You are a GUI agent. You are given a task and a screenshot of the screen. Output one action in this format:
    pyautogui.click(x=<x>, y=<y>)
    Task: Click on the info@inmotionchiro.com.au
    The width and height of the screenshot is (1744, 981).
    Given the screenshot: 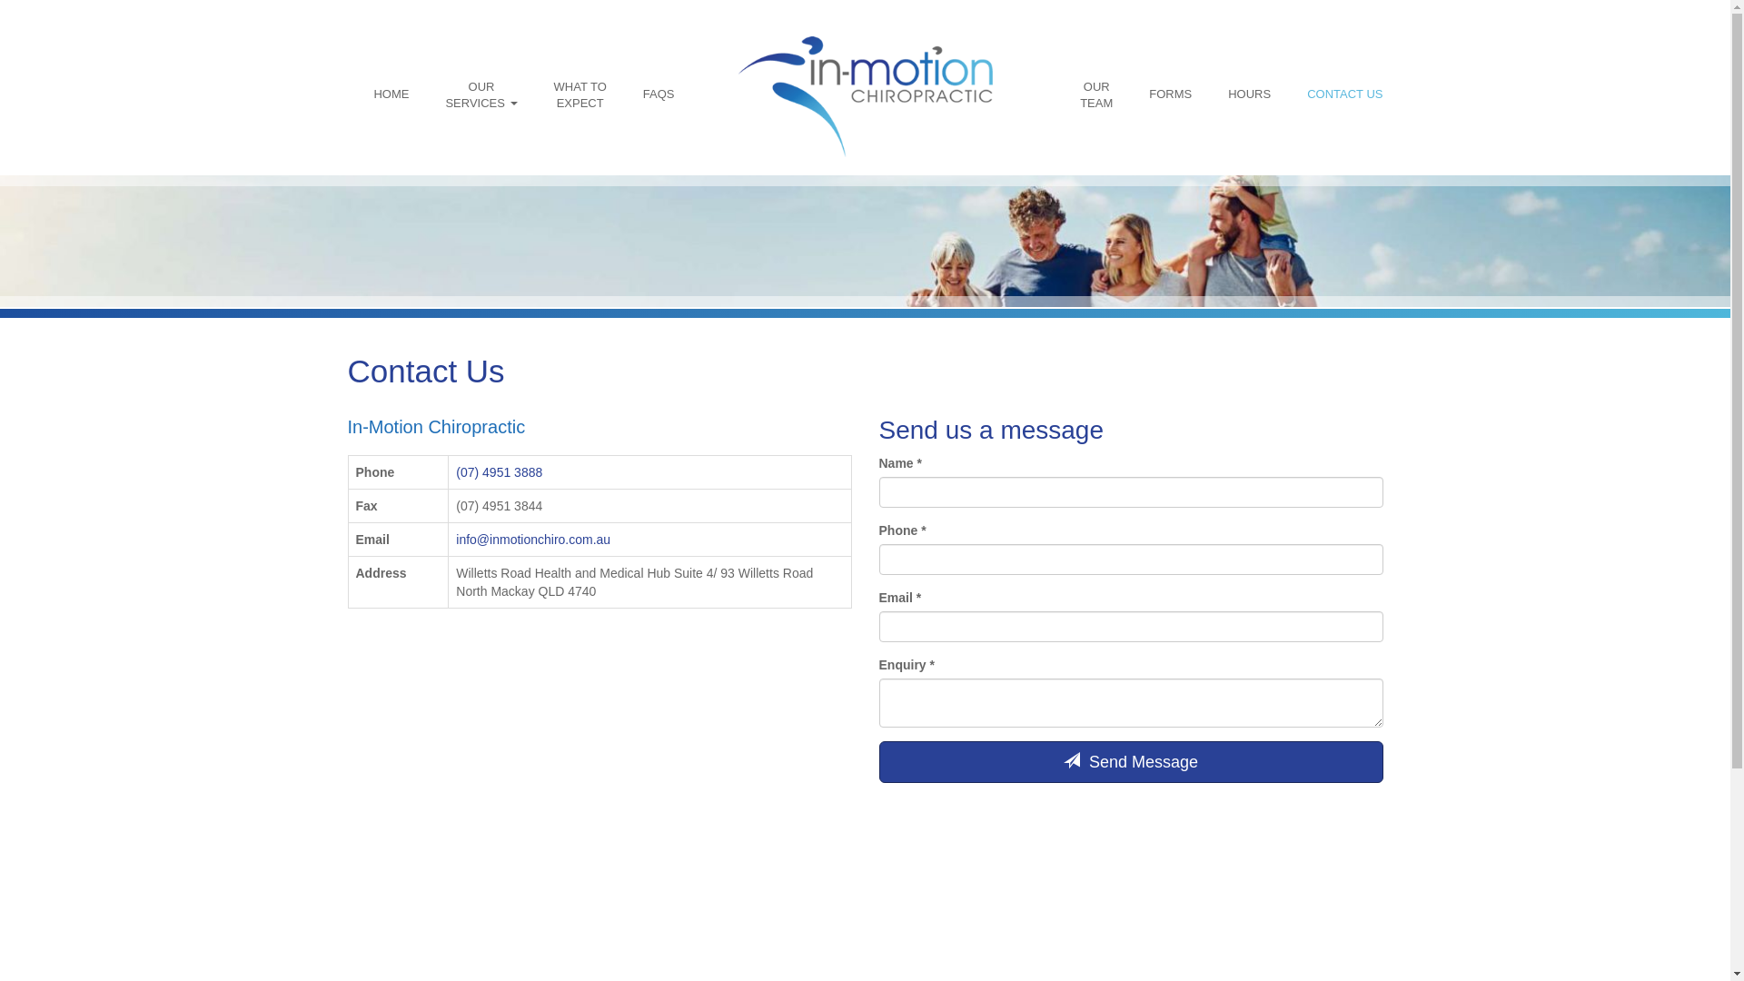 What is the action you would take?
    pyautogui.click(x=533, y=540)
    